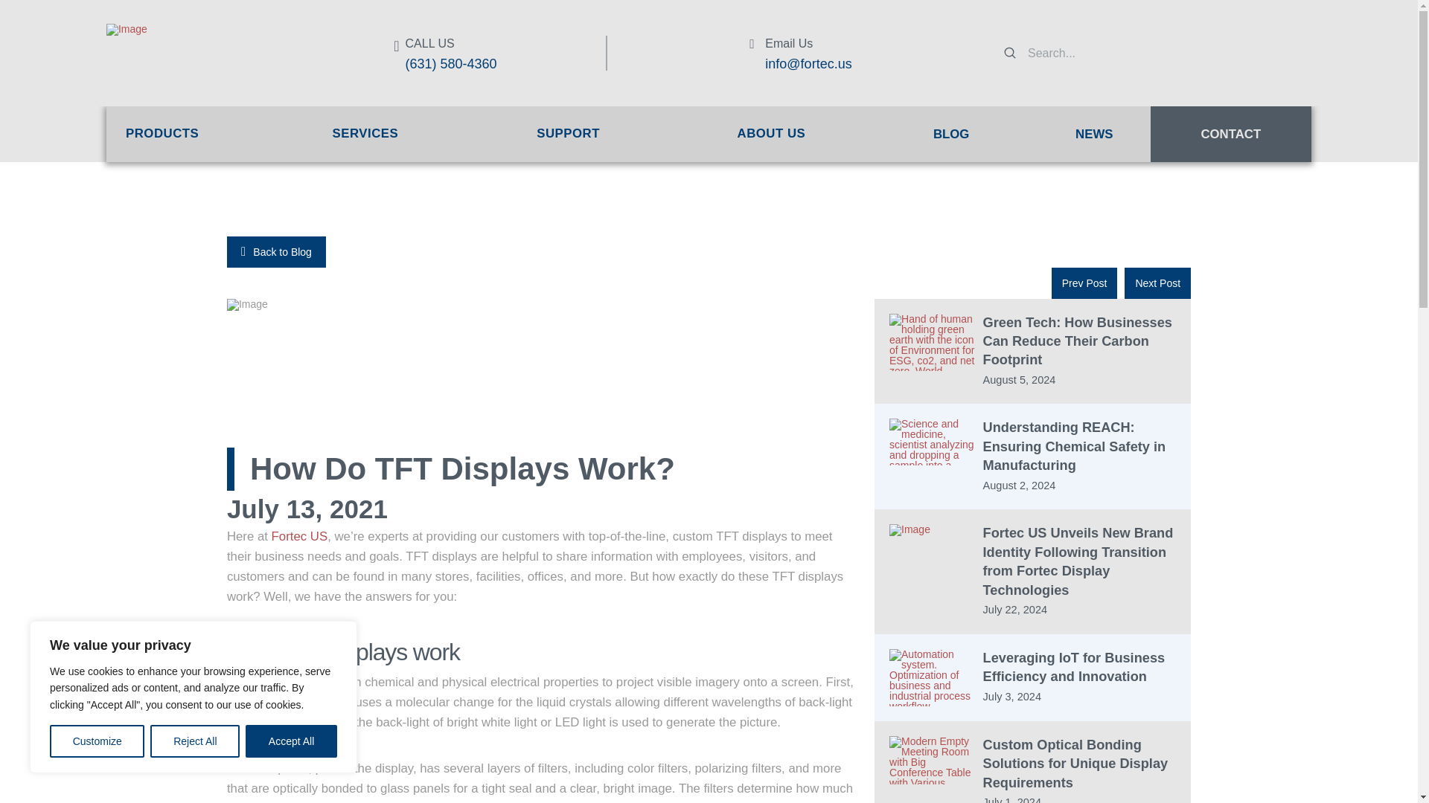 The height and width of the screenshot is (803, 1429). Describe the element at coordinates (276, 251) in the screenshot. I see `Back to Blog` at that location.